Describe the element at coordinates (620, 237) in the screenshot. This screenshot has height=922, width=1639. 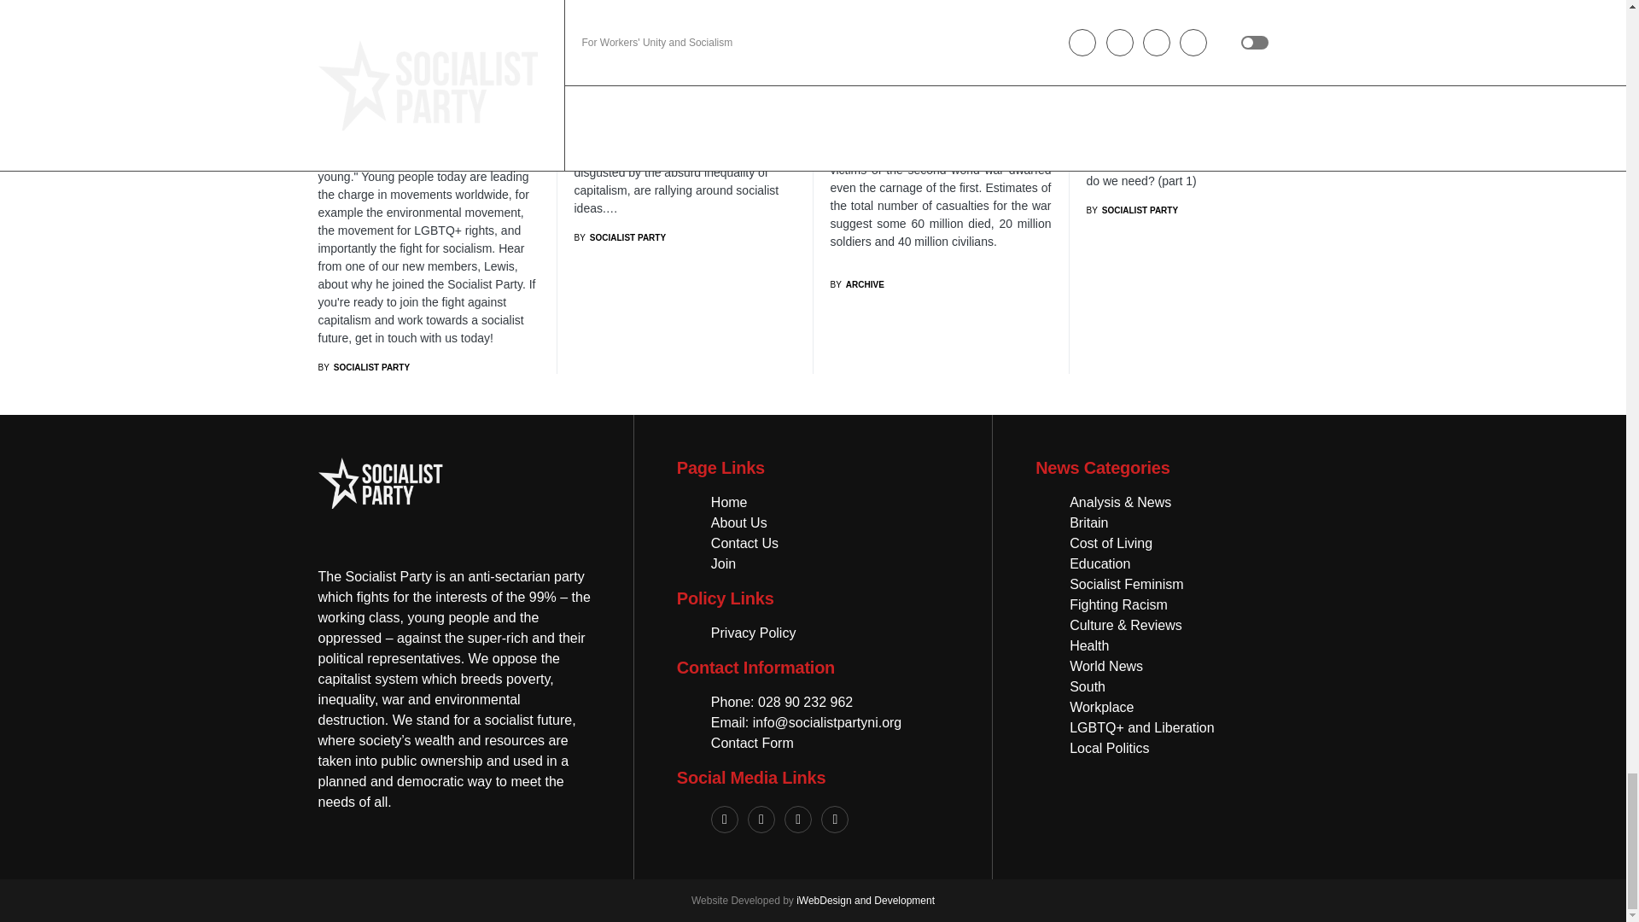
I see `View all posts by Socialist Party` at that location.